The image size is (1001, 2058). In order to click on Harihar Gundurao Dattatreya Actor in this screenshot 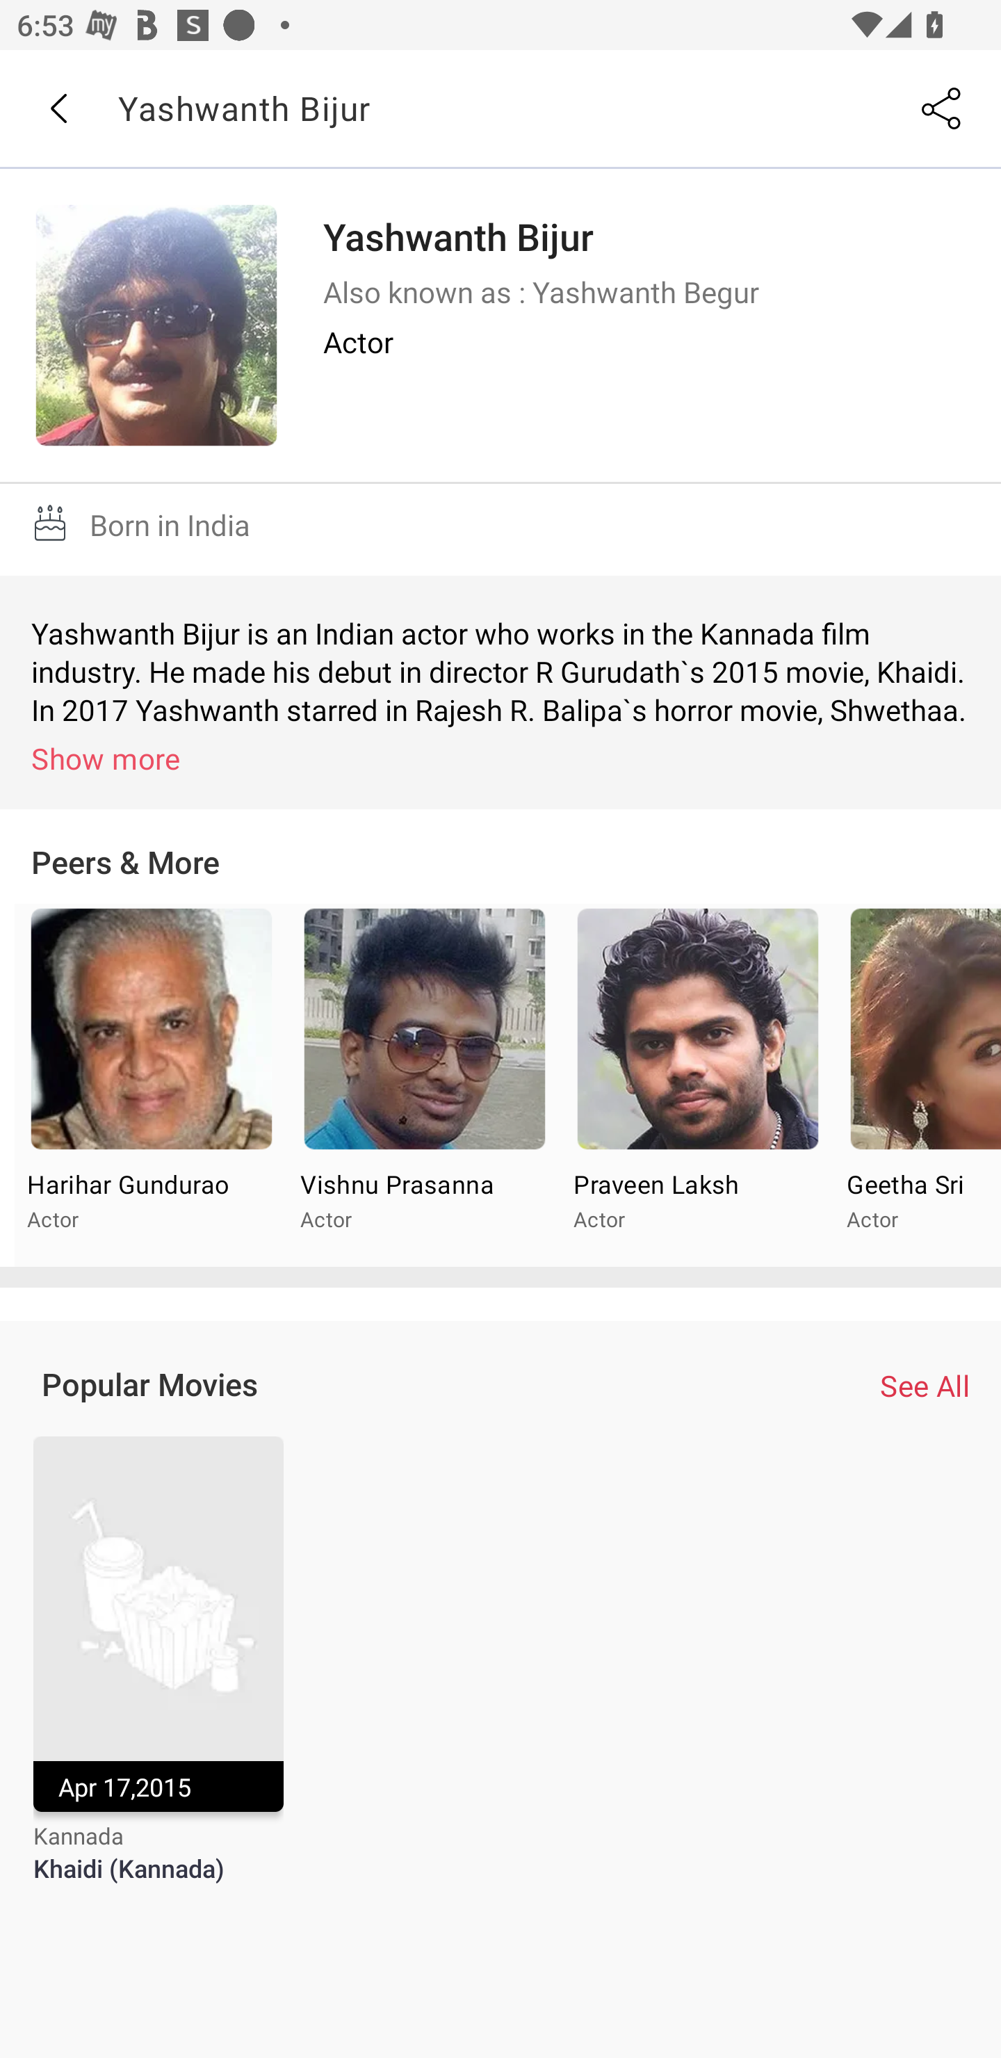, I will do `click(152, 1085)`.